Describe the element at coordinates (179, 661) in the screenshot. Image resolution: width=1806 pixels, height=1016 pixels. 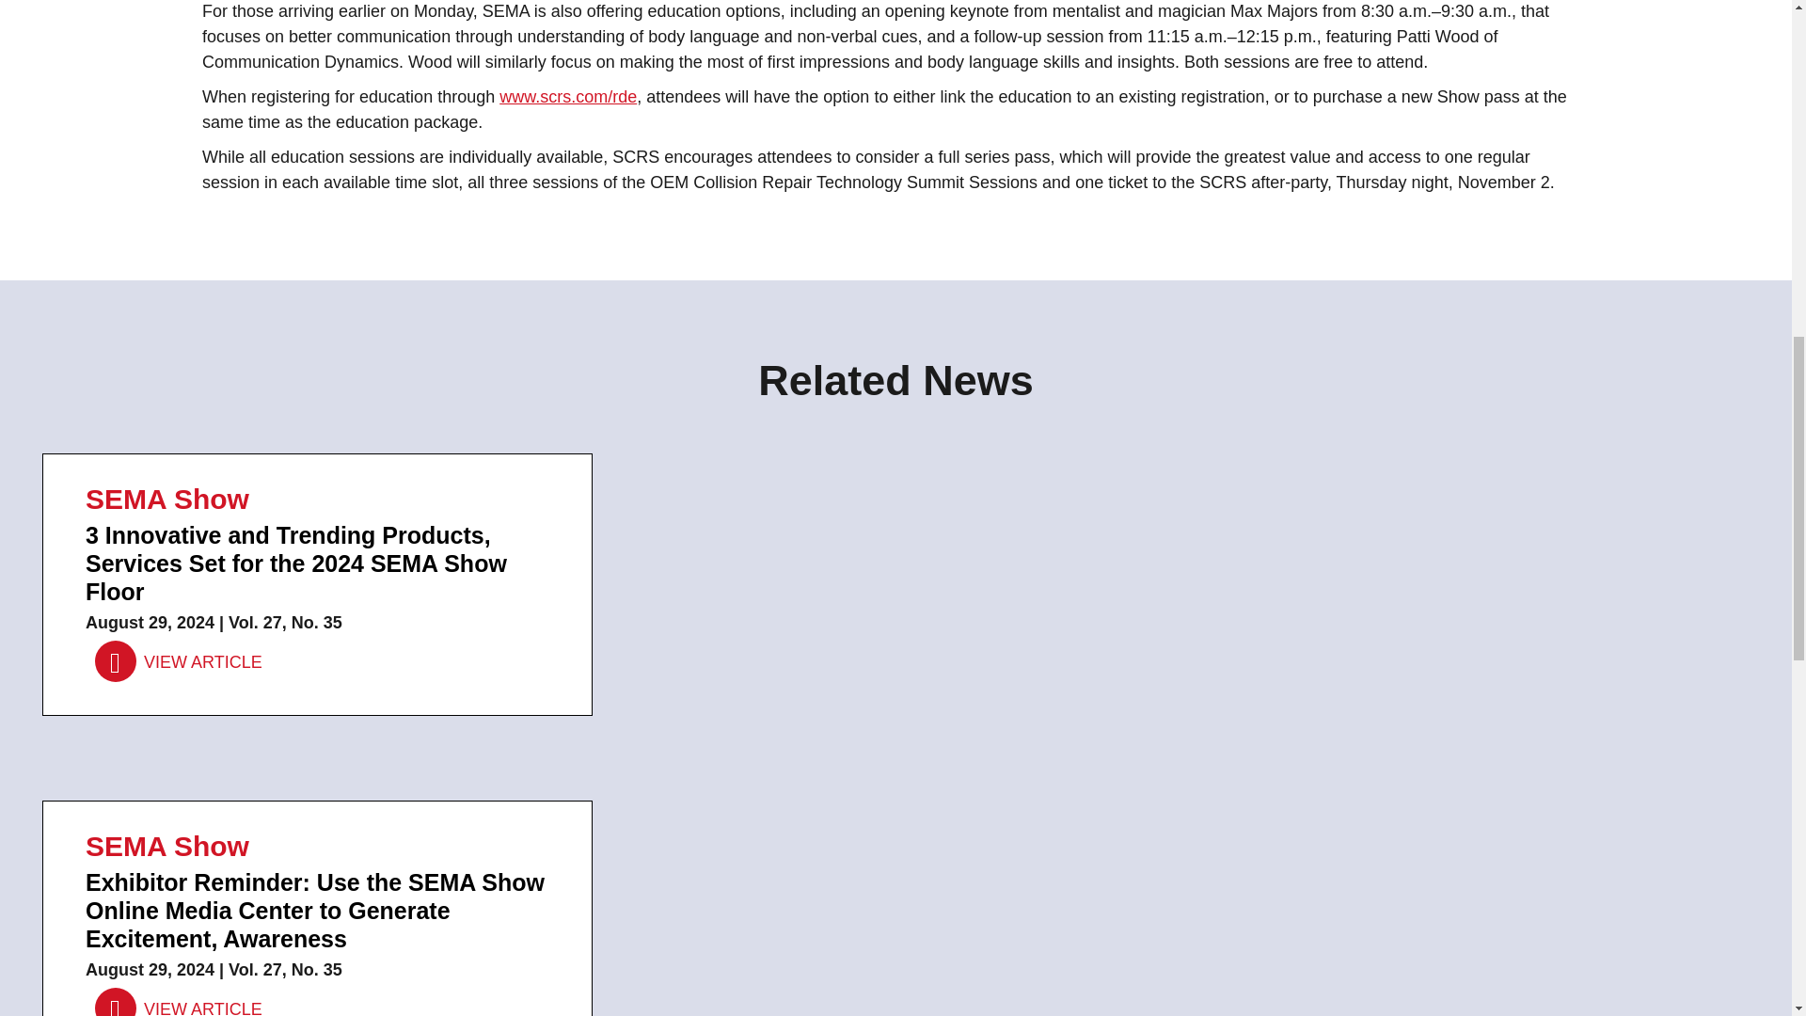
I see `VIEW ARTICLE` at that location.